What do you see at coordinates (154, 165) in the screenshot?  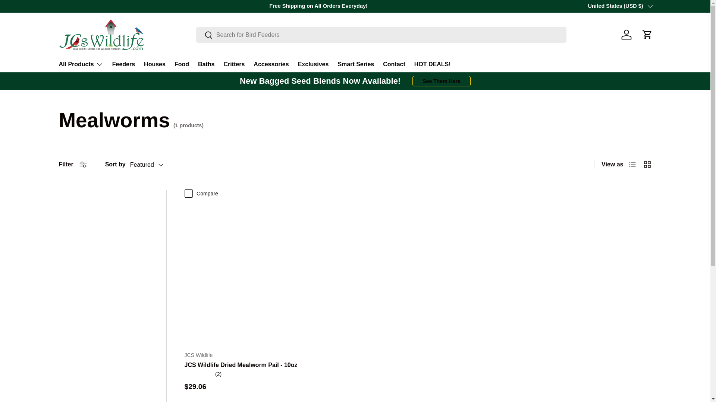 I see `Featured` at bounding box center [154, 165].